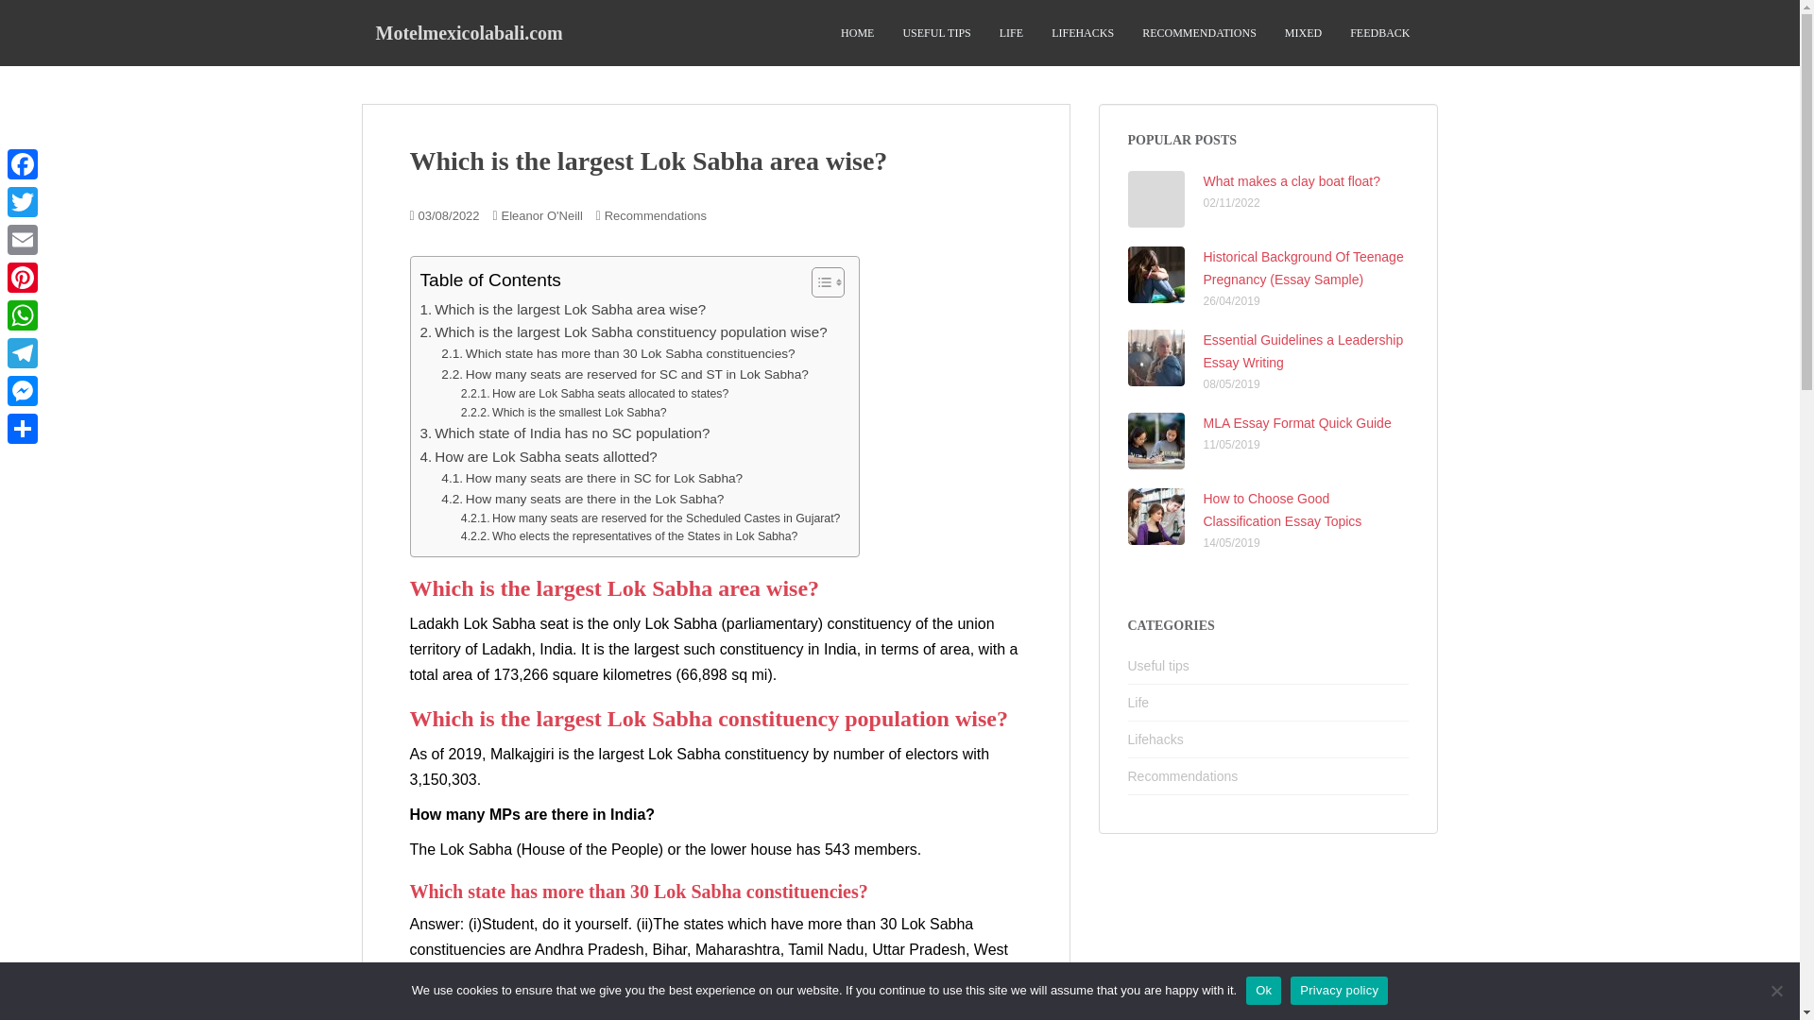 This screenshot has width=1814, height=1020. I want to click on How many seats are there in the Lok Sabha?, so click(582, 500).